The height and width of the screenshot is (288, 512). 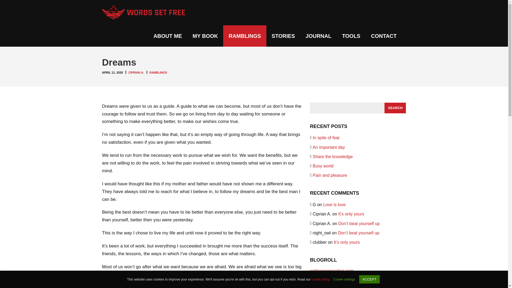 What do you see at coordinates (332, 270) in the screenshot?
I see `writingcooperative.com` at bounding box center [332, 270].